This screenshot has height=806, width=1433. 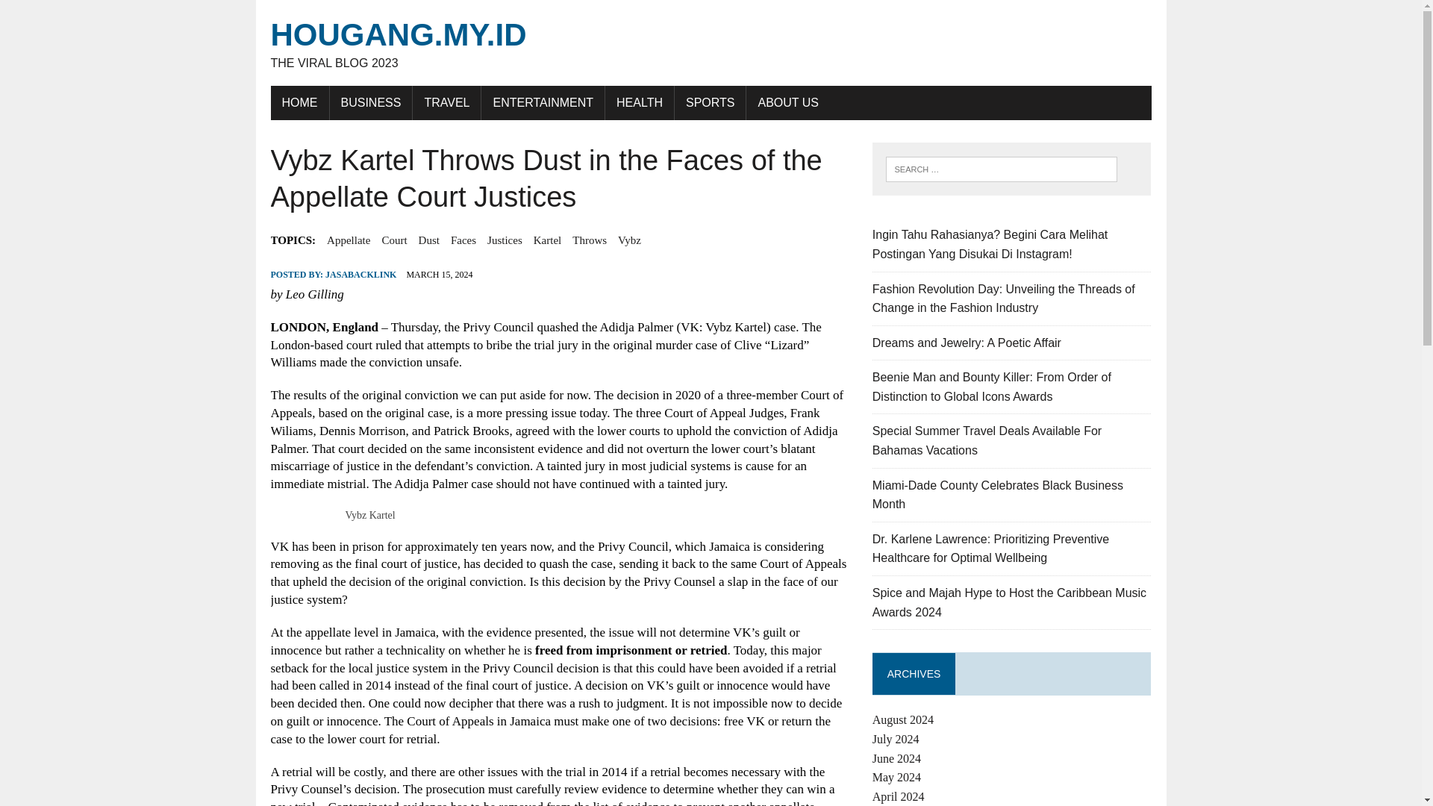 I want to click on Justices, so click(x=505, y=240).